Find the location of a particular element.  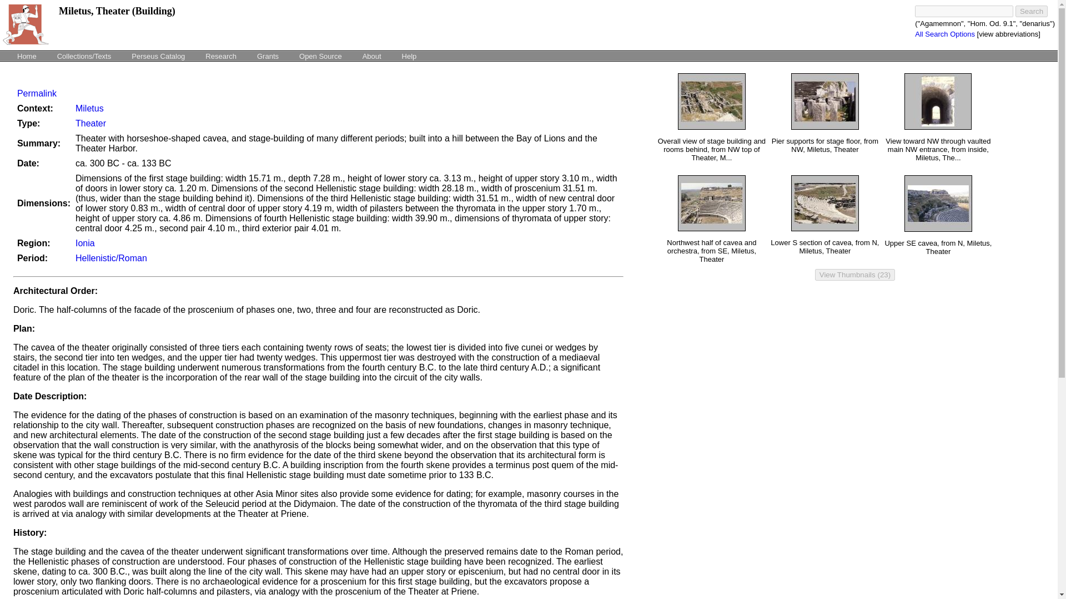

Perseus Catalog is located at coordinates (158, 55).